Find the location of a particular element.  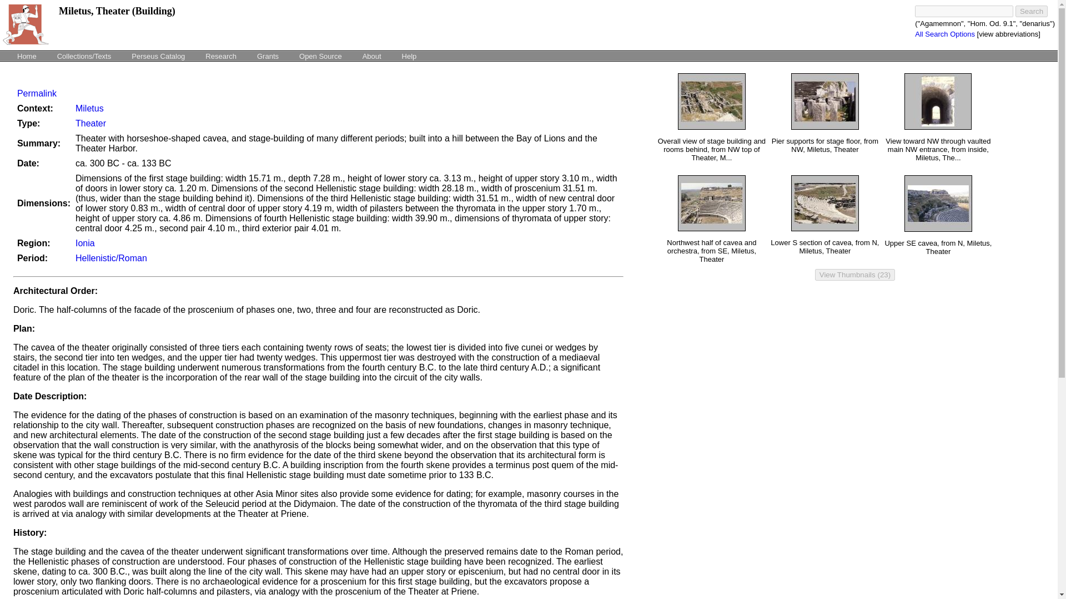

Perseus Catalog is located at coordinates (158, 55).